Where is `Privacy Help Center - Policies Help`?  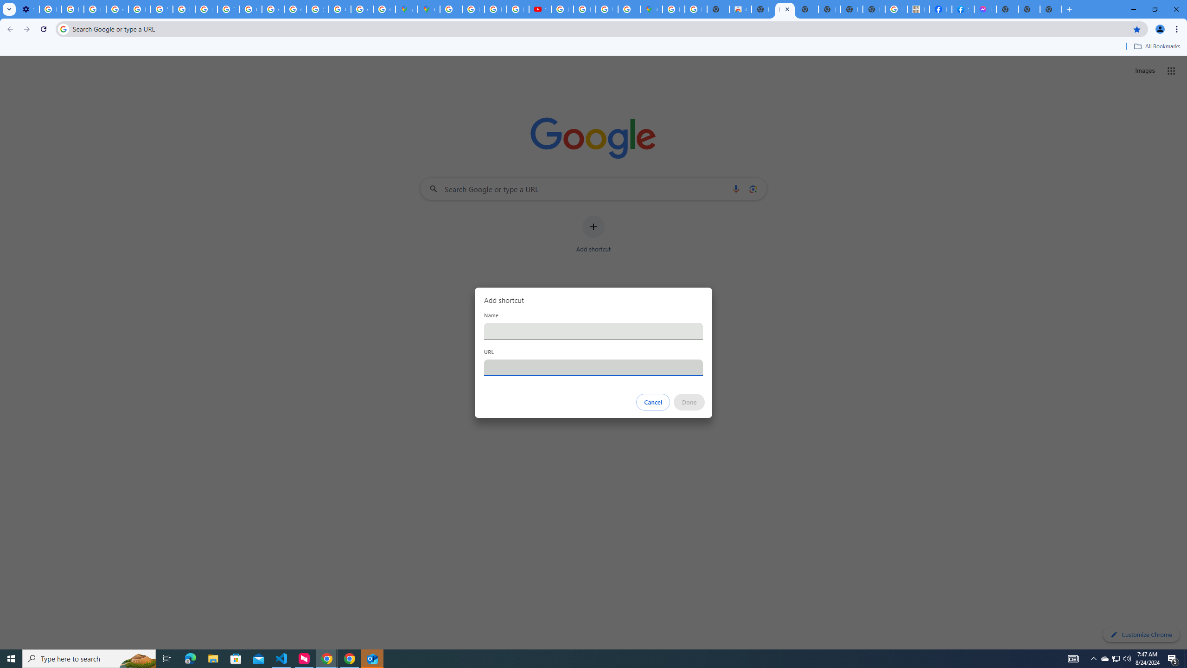 Privacy Help Center - Policies Help is located at coordinates (139, 9).